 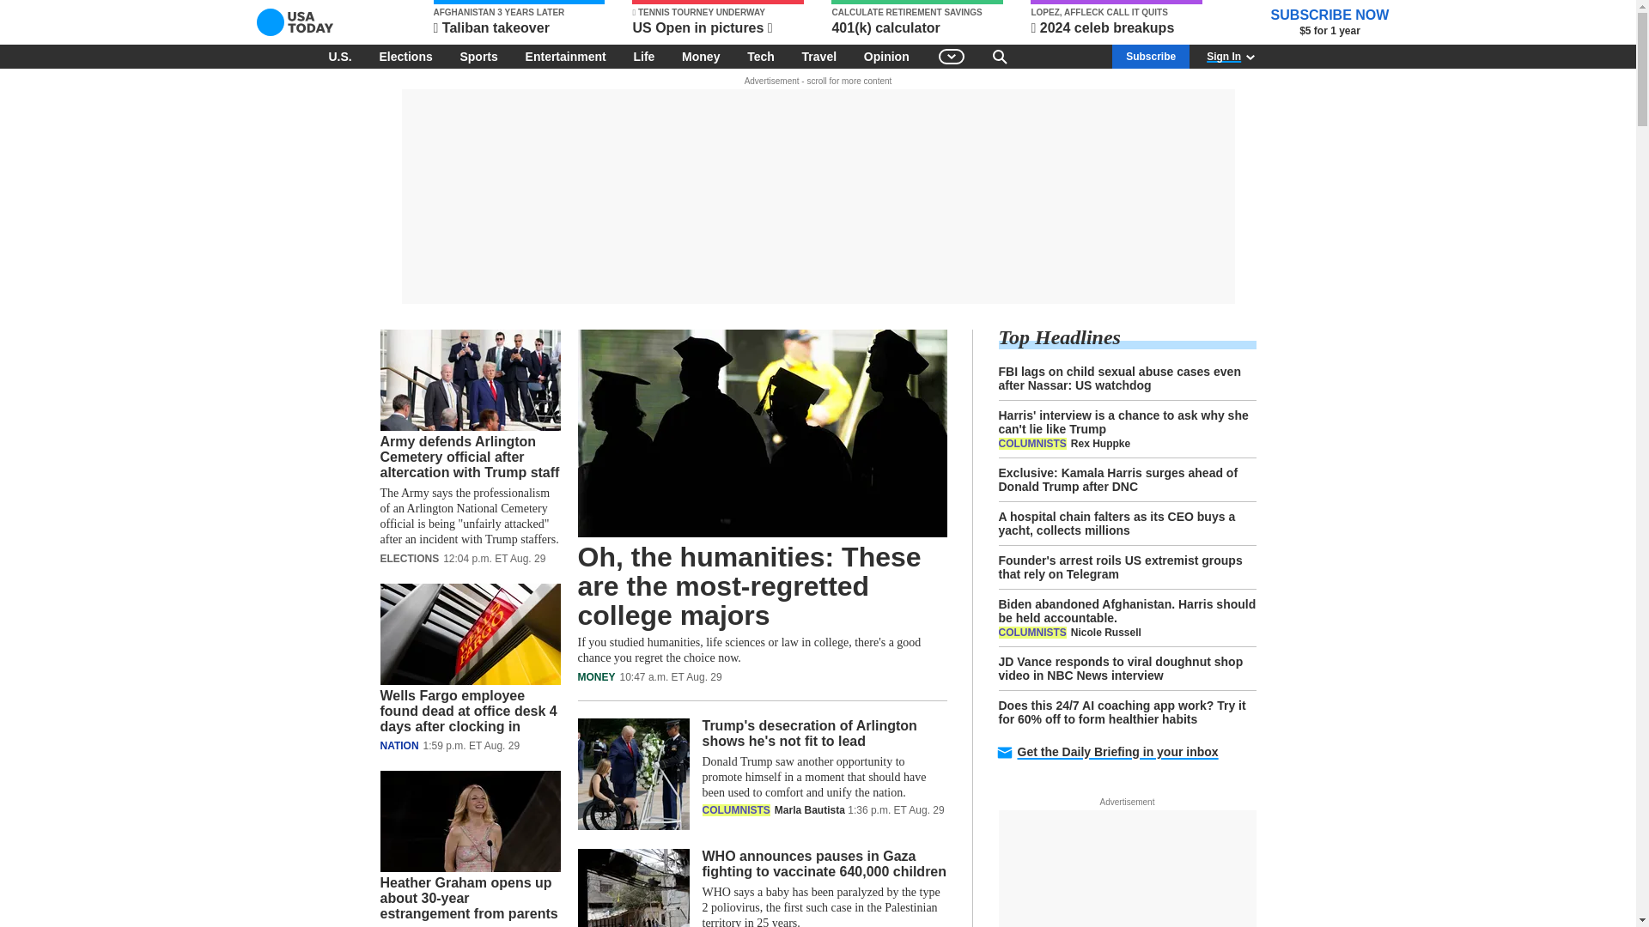 What do you see at coordinates (566, 56) in the screenshot?
I see `Entertainment` at bounding box center [566, 56].